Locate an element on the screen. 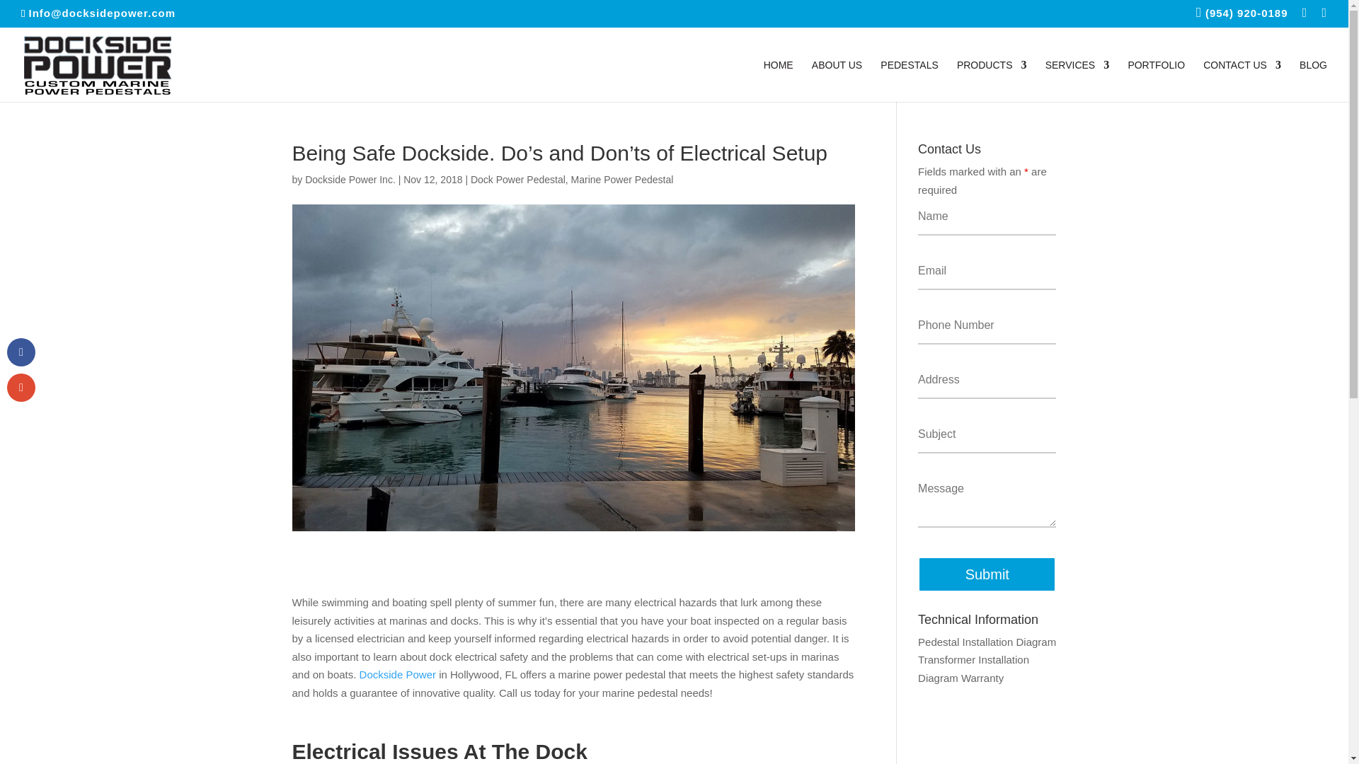 This screenshot has height=764, width=1359. Dock Power Pedestal is located at coordinates (517, 180).